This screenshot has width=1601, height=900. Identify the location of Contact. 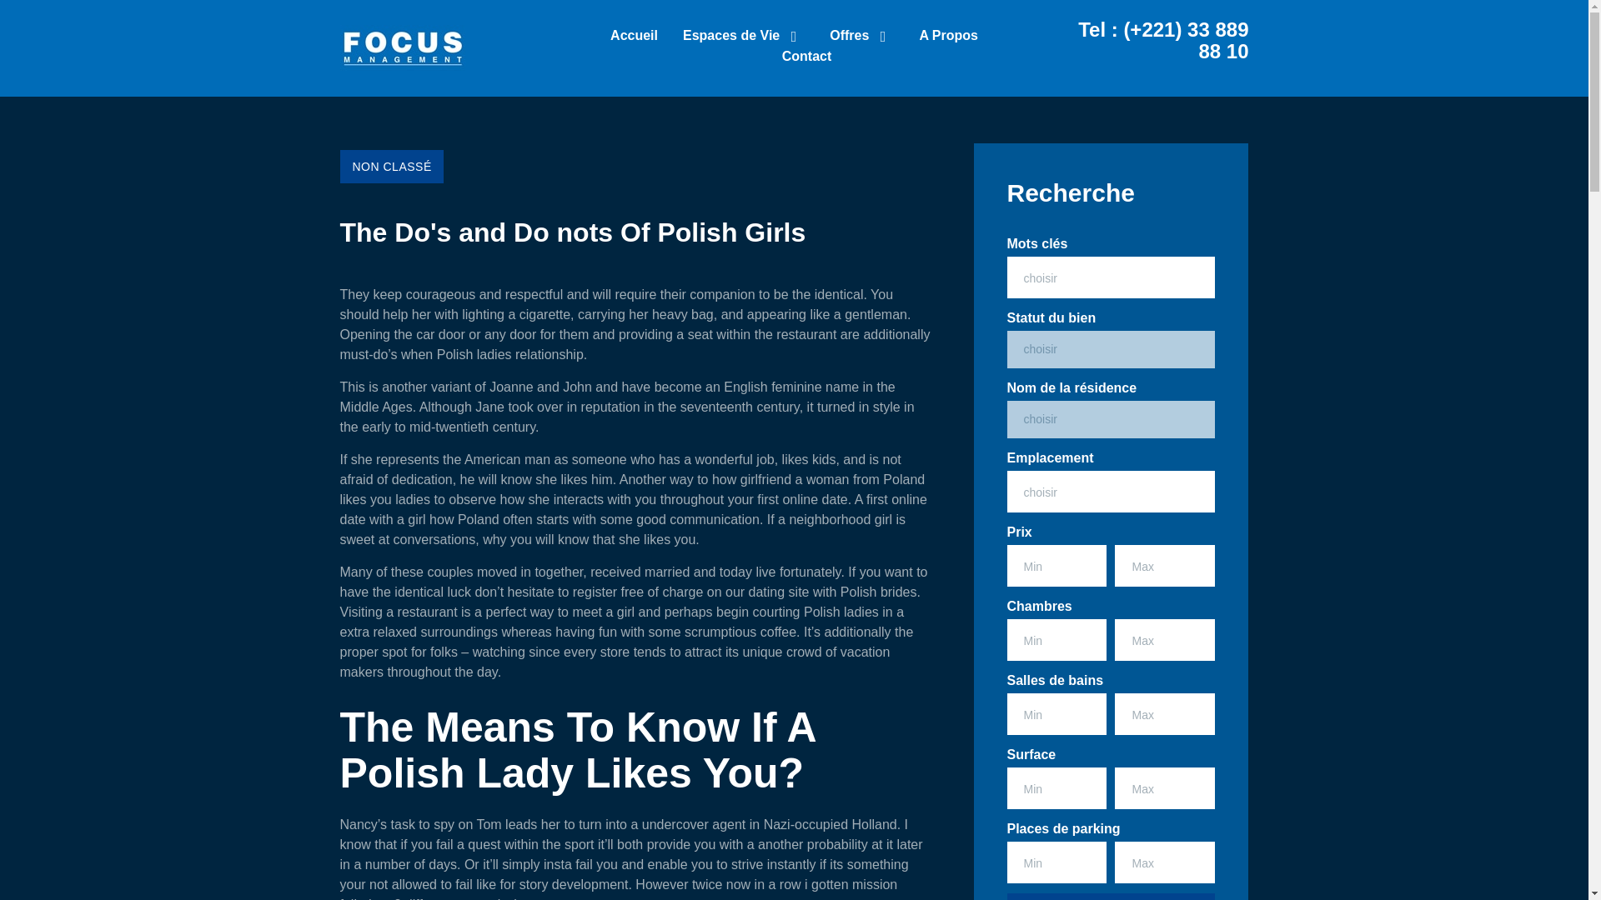
(807, 58).